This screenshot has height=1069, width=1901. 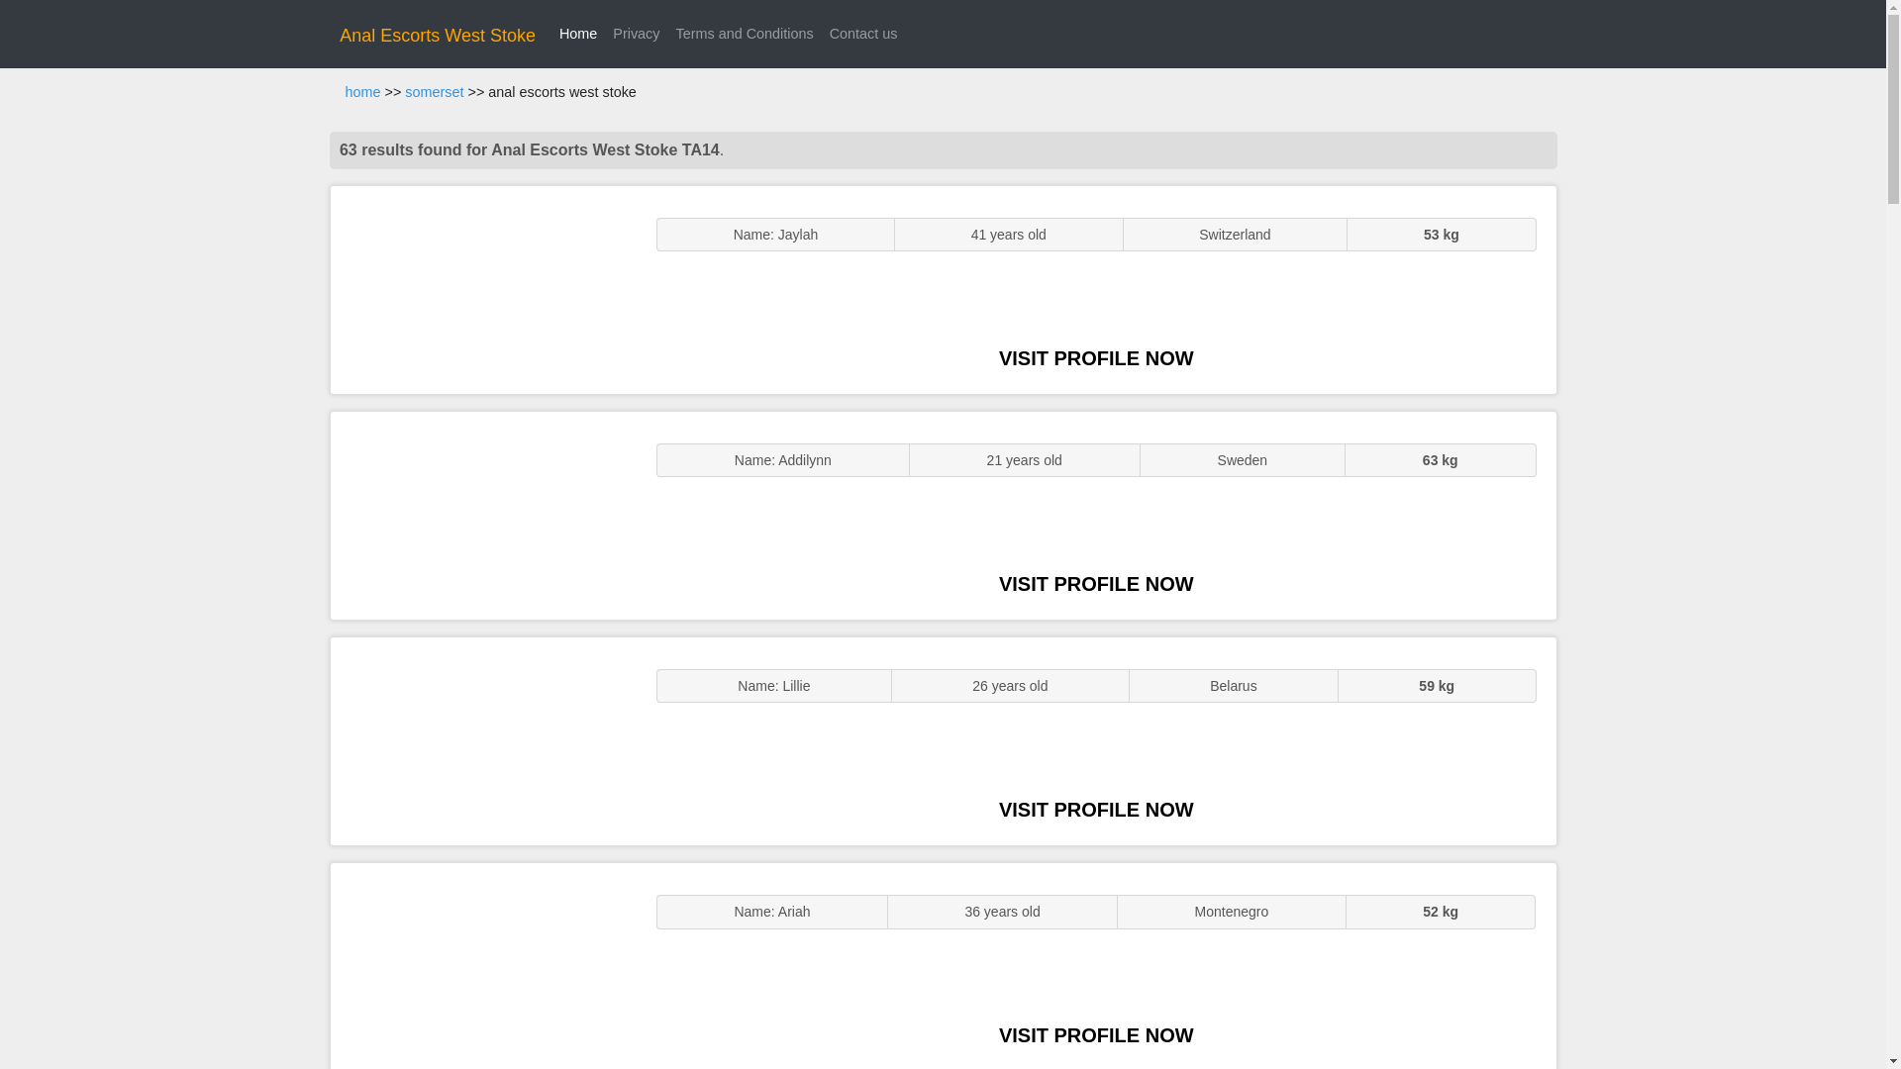 I want to click on VISIT PROFILE NOW, so click(x=1096, y=1035).